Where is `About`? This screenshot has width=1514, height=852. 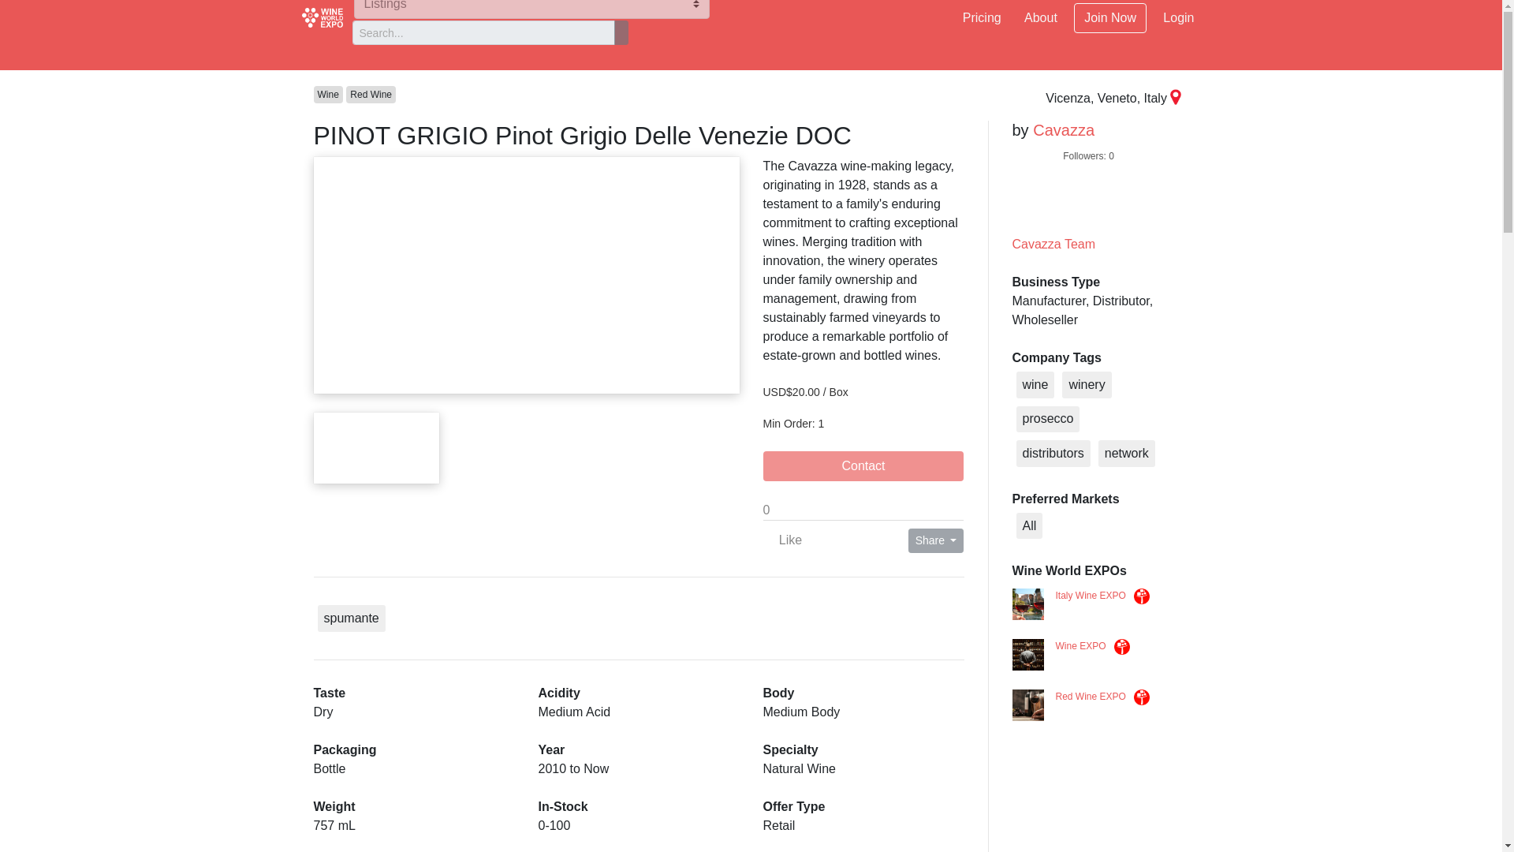
About is located at coordinates (1041, 17).